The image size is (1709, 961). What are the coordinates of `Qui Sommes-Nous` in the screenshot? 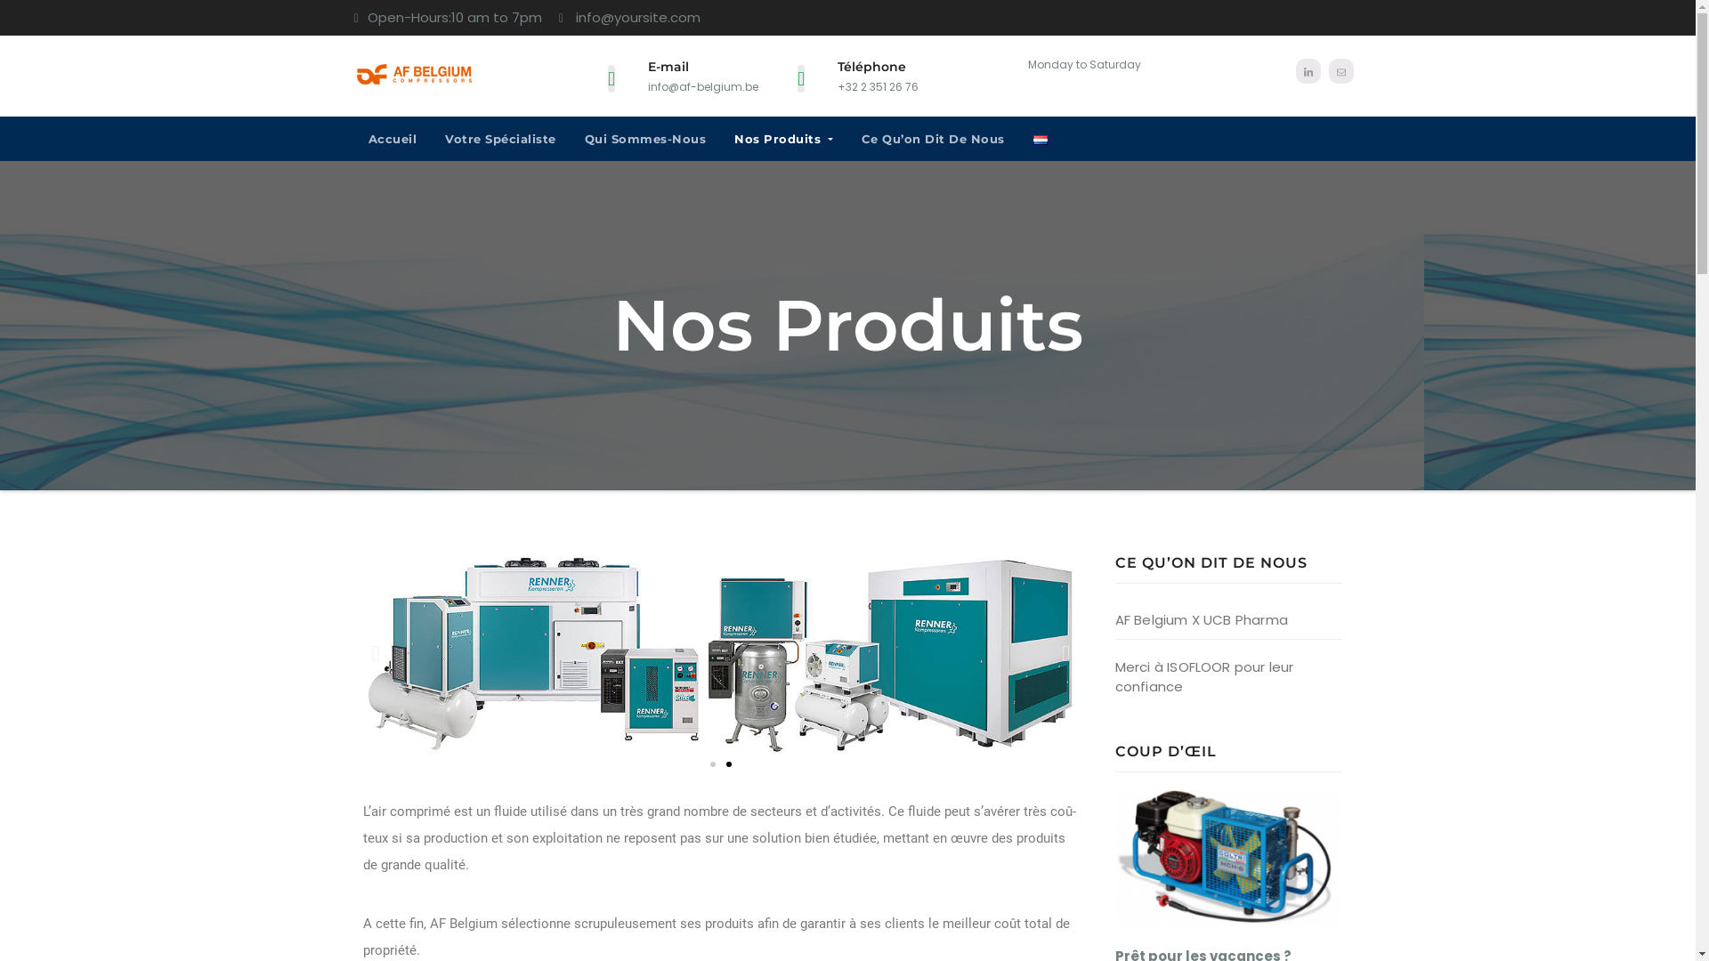 It's located at (644, 139).